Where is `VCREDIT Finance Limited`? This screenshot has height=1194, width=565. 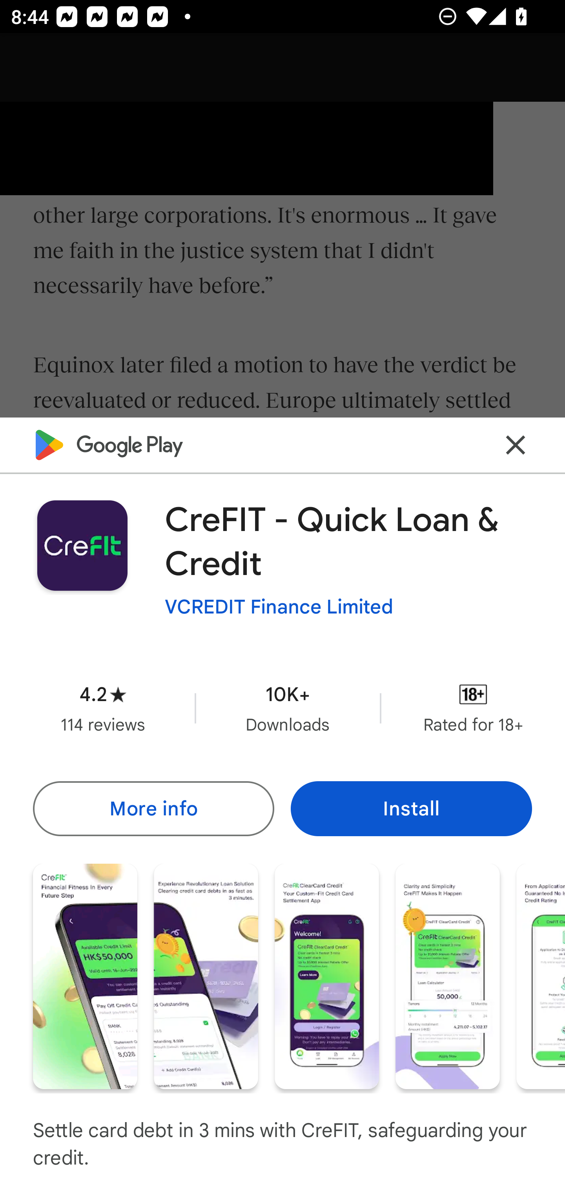
VCREDIT Finance Limited is located at coordinates (279, 607).